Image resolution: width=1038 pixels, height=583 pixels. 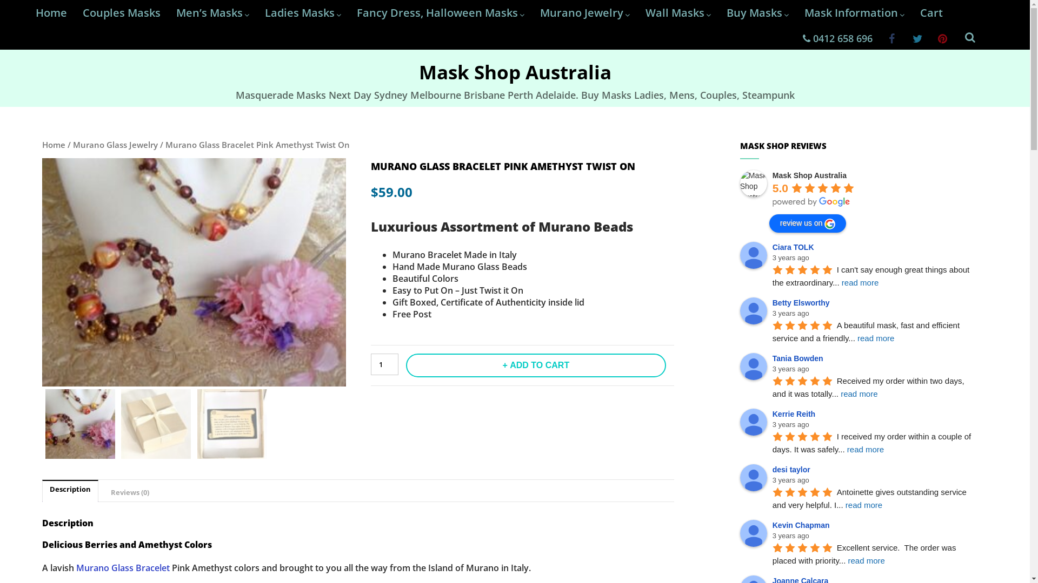 What do you see at coordinates (585, 13) in the screenshot?
I see `Murano Jewelry` at bounding box center [585, 13].